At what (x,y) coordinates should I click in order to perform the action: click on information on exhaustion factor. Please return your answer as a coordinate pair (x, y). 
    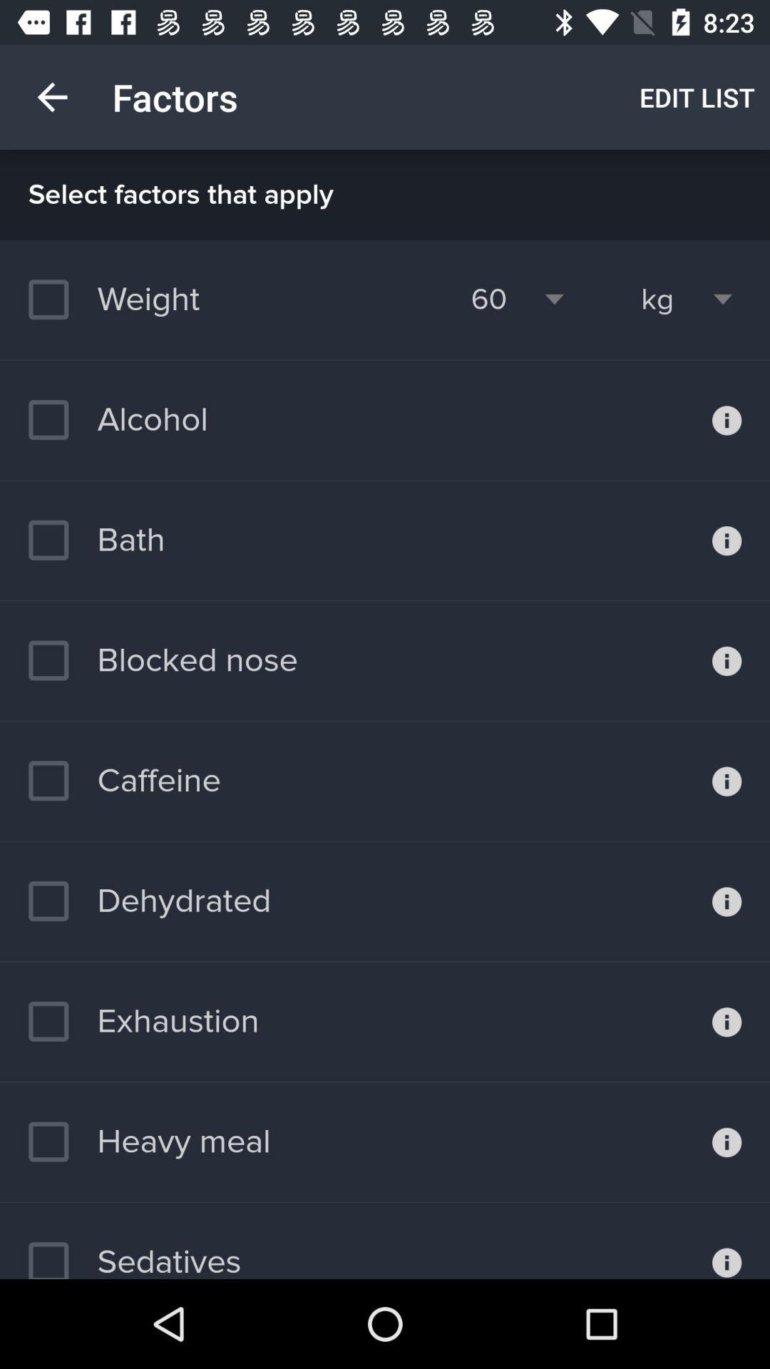
    Looking at the image, I should click on (727, 1022).